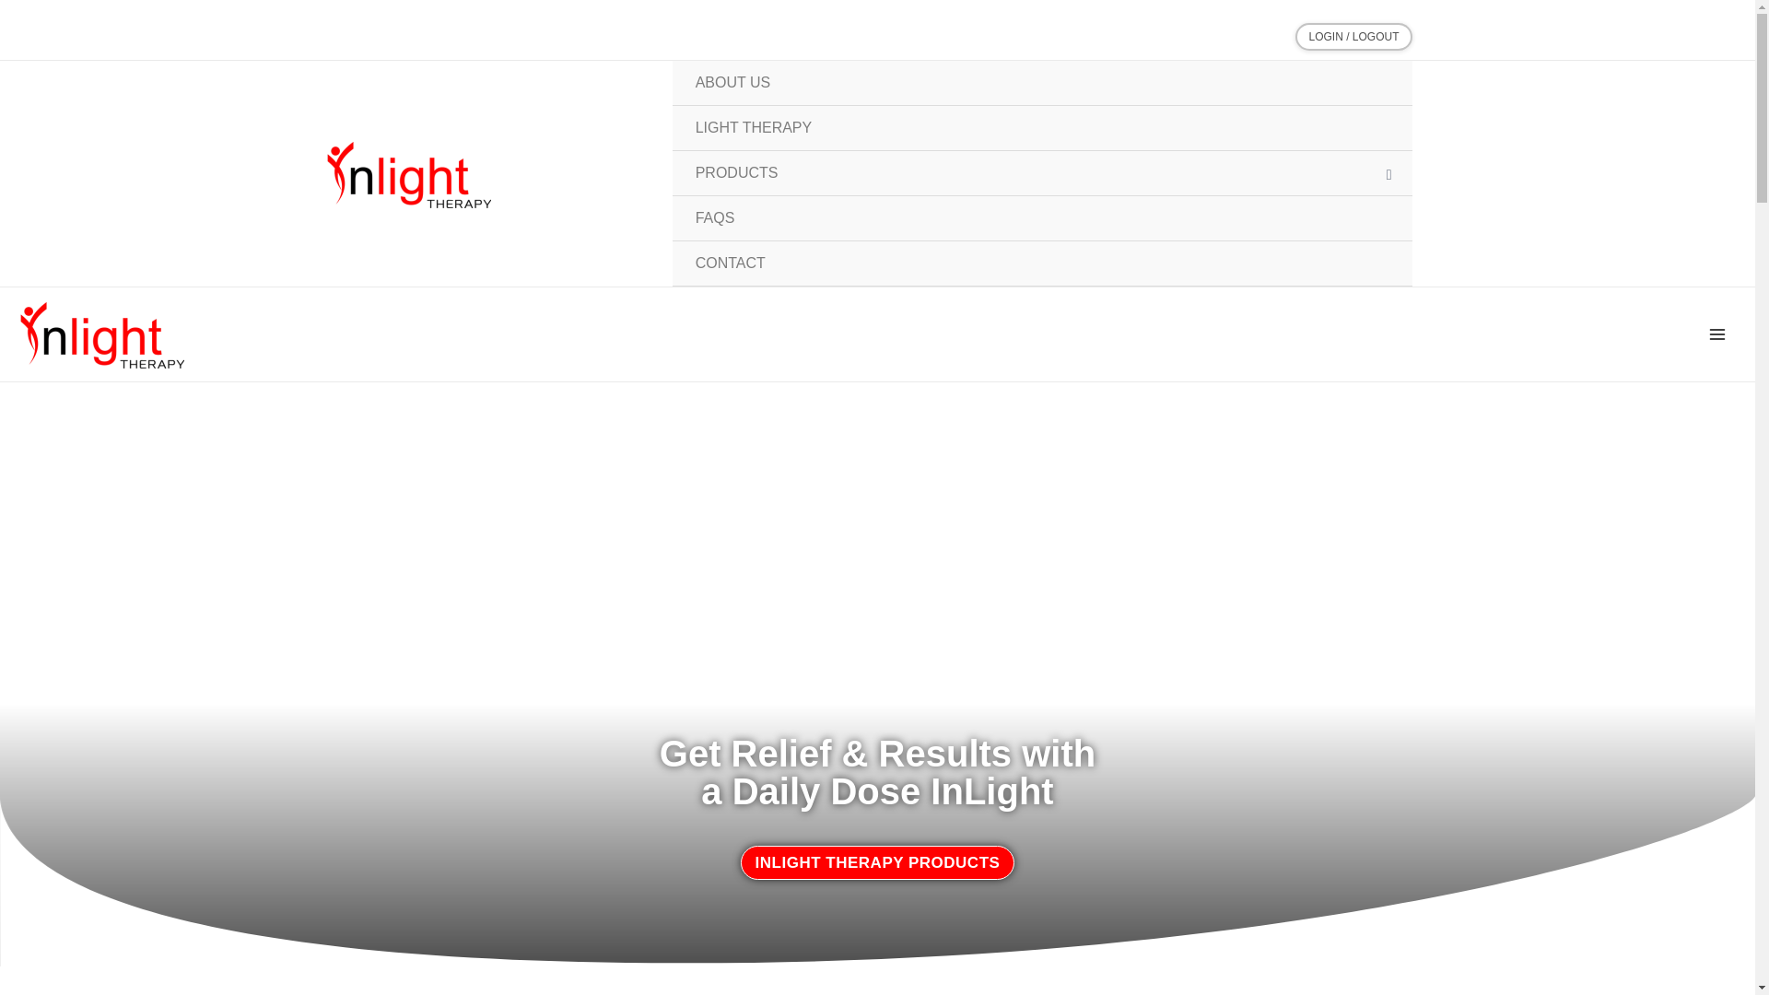  I want to click on CONTACT, so click(1041, 263).